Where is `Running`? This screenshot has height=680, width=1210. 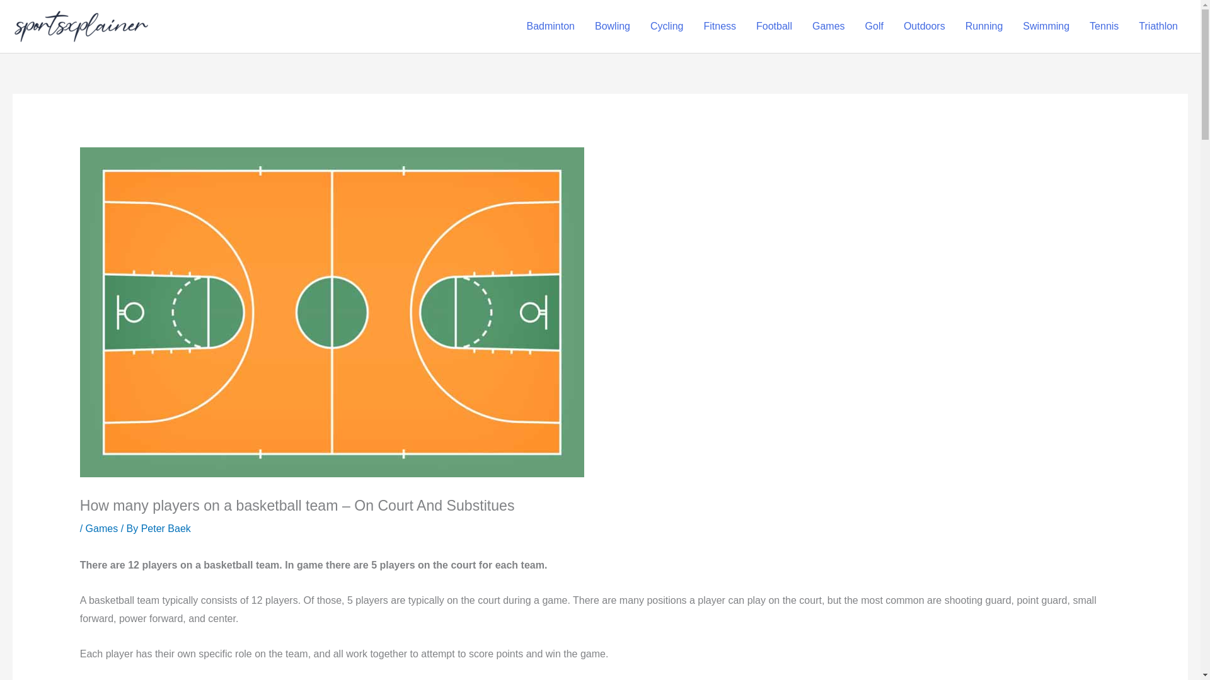
Running is located at coordinates (984, 26).